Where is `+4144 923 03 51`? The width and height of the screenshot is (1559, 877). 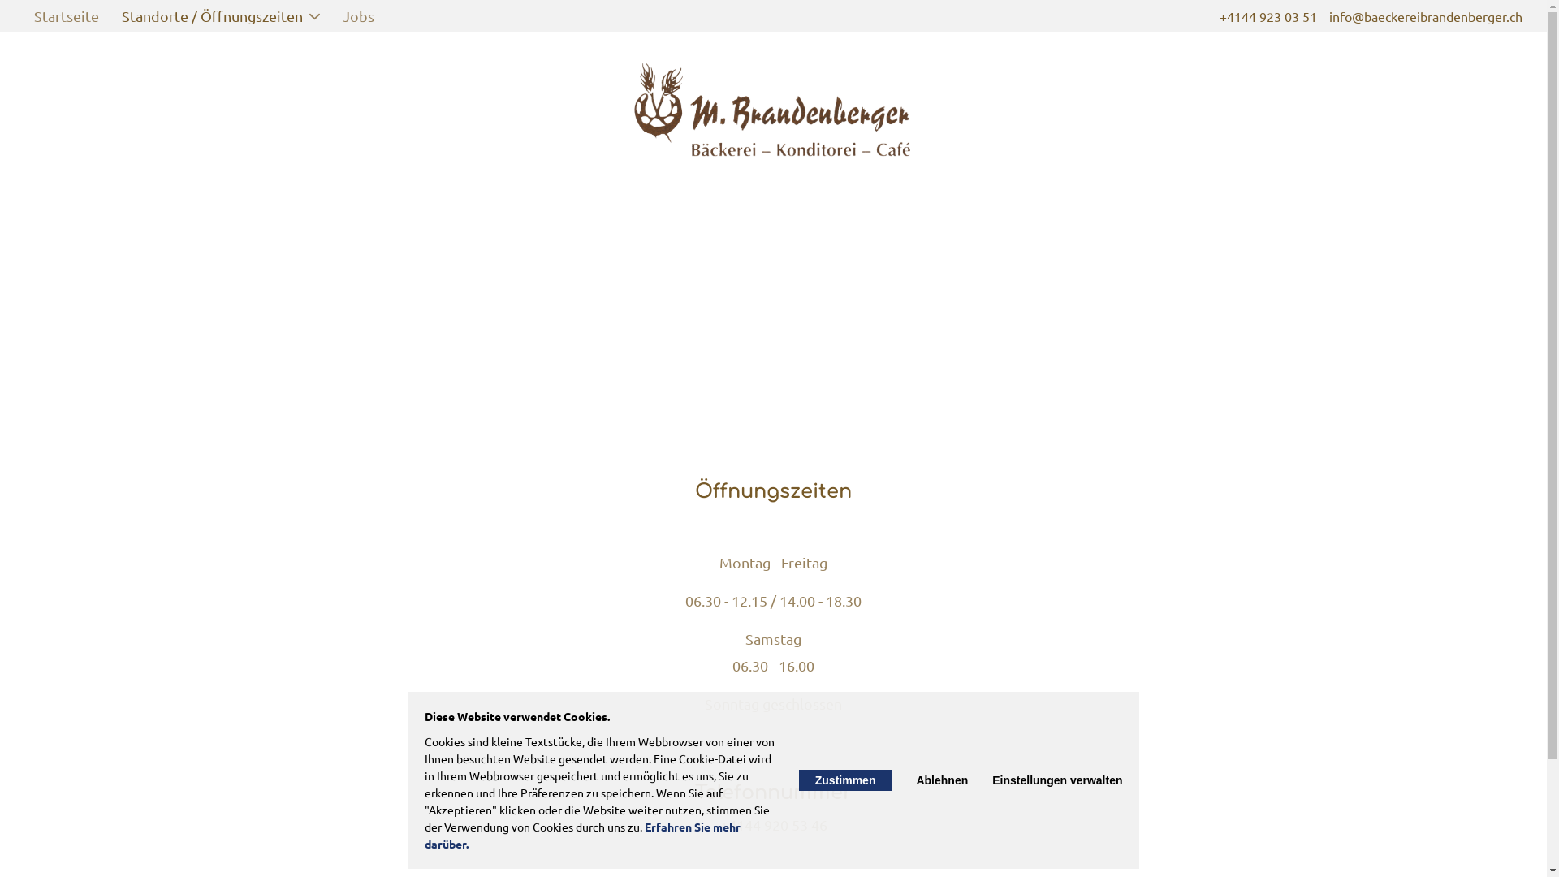
+4144 923 03 51 is located at coordinates (1268, 16).